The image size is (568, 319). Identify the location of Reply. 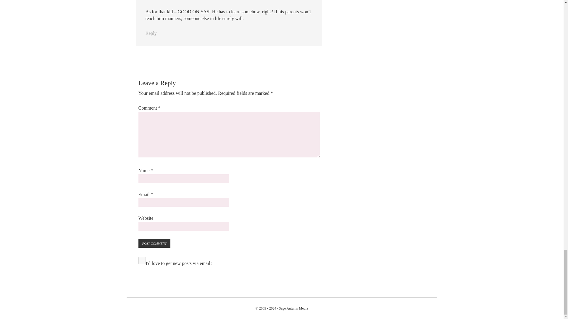
(151, 33).